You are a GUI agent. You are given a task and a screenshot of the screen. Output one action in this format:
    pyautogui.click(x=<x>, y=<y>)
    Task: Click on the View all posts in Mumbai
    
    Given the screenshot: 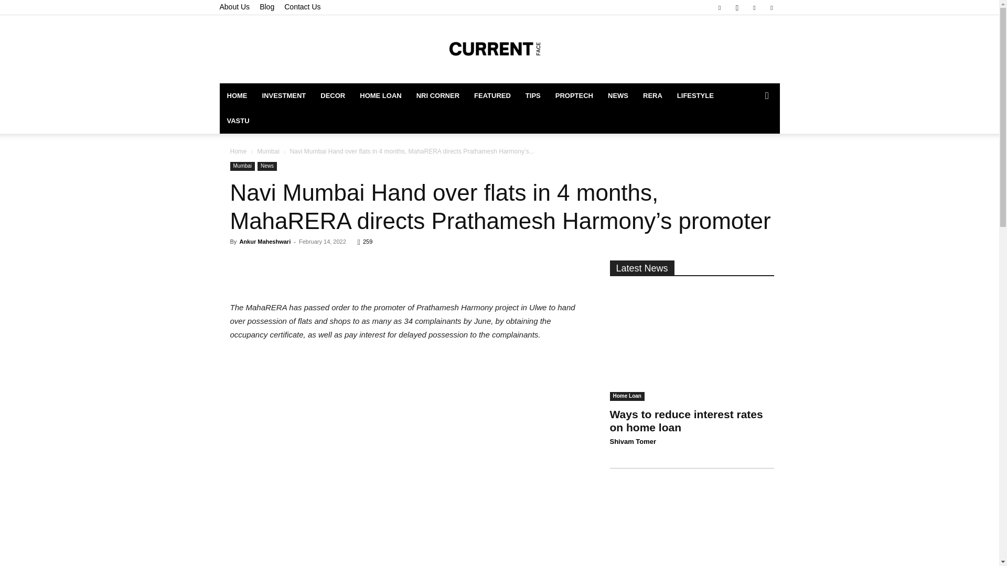 What is the action you would take?
    pyautogui.click(x=268, y=151)
    